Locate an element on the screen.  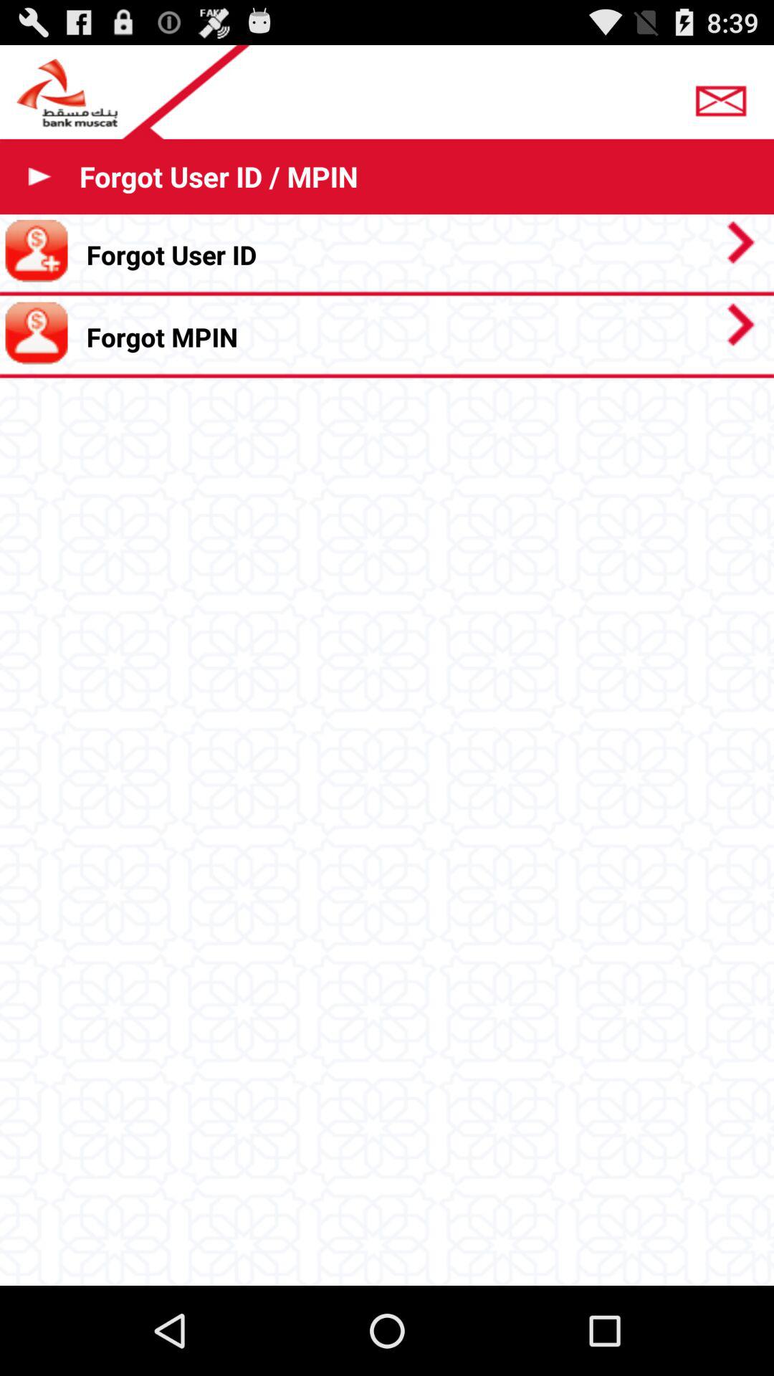
tap app above the forgot user id icon is located at coordinates (725, 96).